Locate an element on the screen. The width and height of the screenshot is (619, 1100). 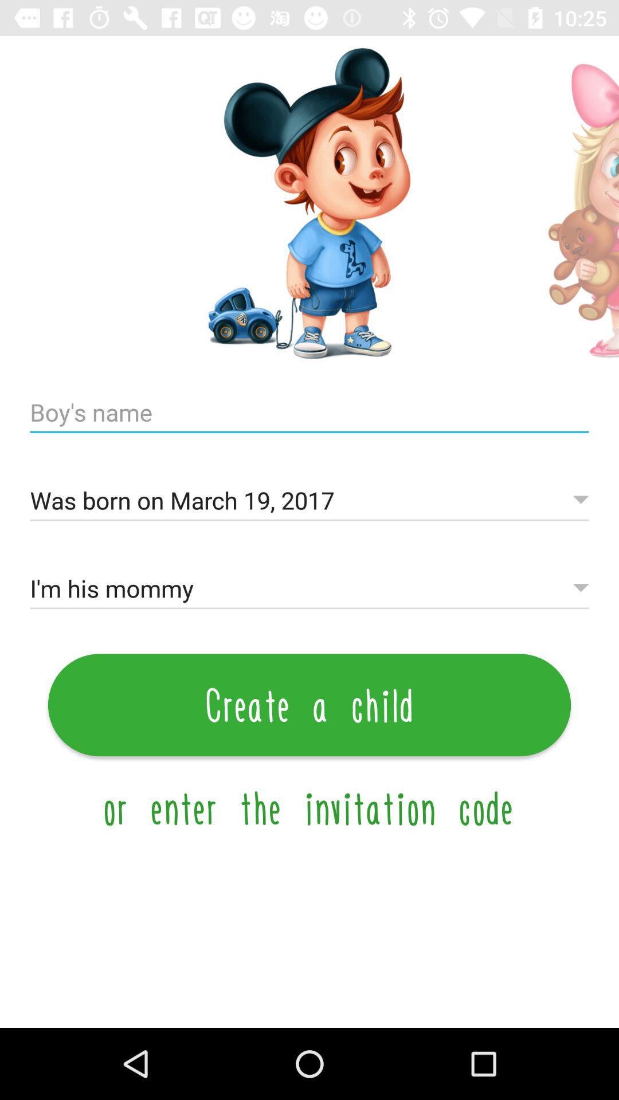
enter name is located at coordinates (309, 412).